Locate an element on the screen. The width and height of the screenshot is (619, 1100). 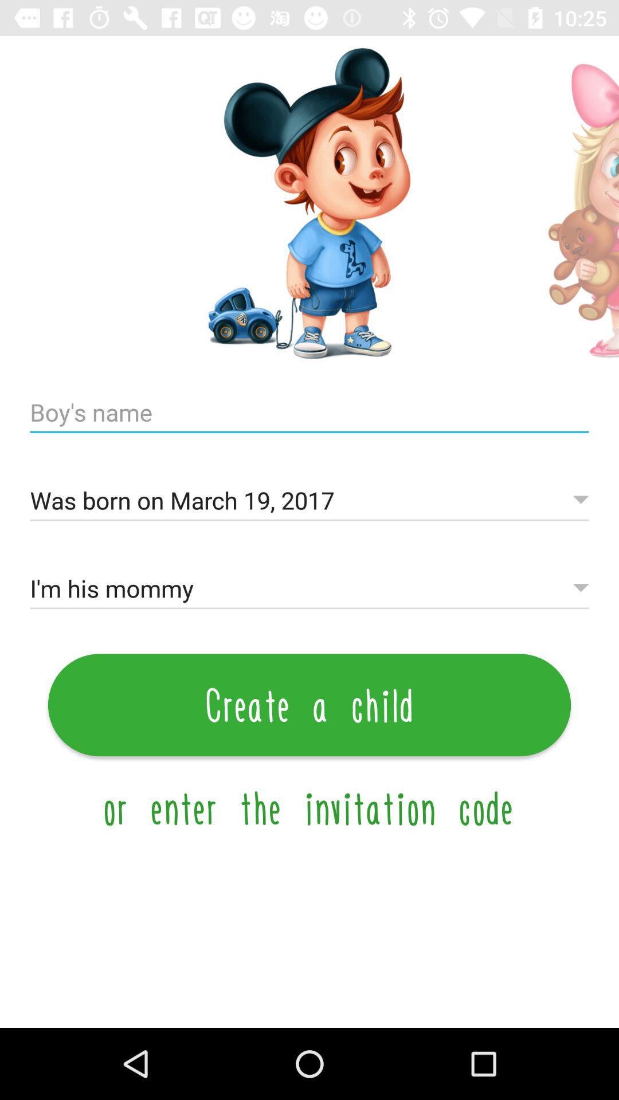
enter name is located at coordinates (309, 412).